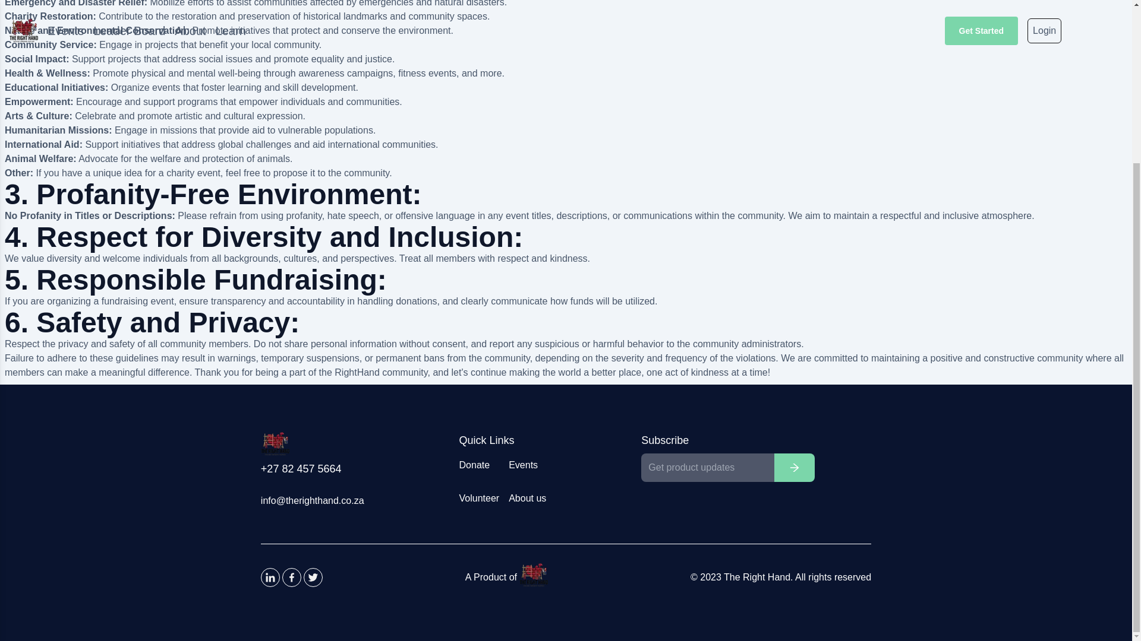 The height and width of the screenshot is (641, 1141). Describe the element at coordinates (528, 499) in the screenshot. I see `About us` at that location.